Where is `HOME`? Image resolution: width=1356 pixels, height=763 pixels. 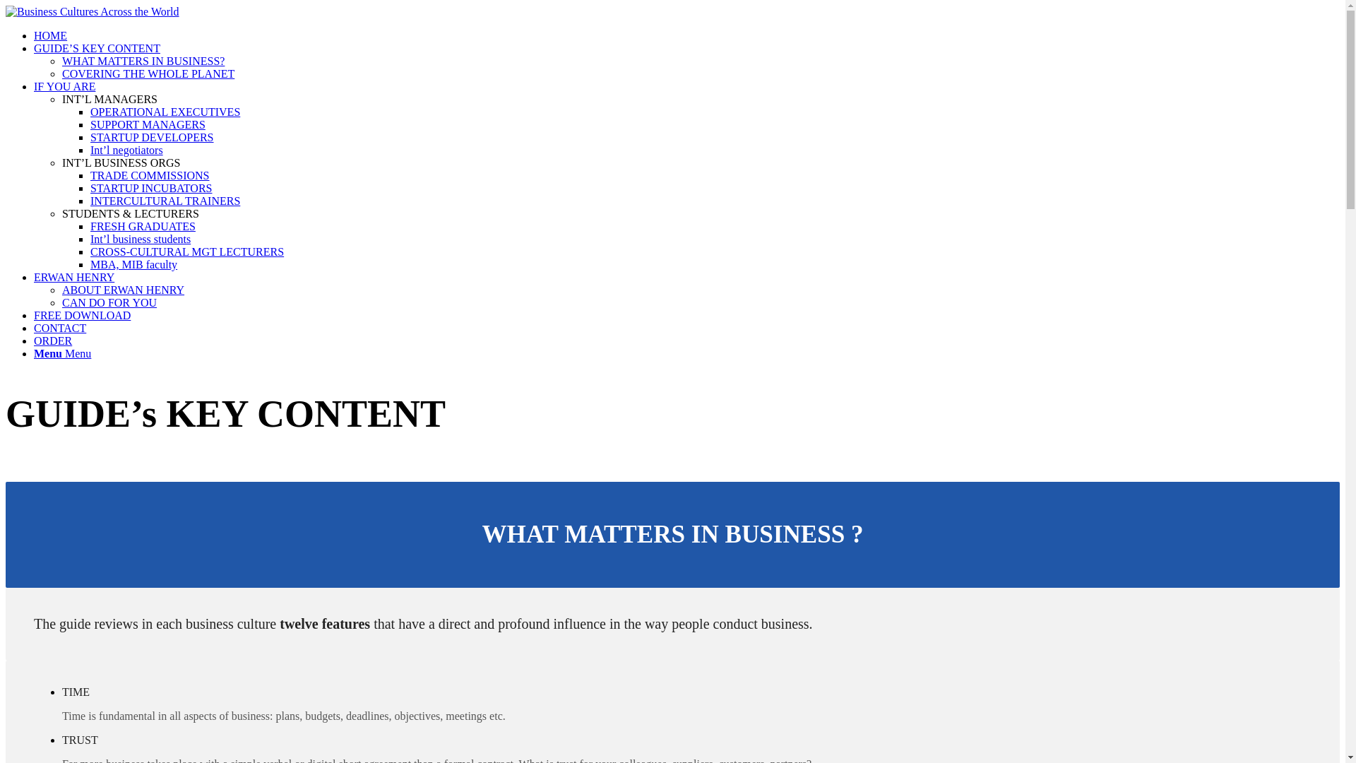
HOME is located at coordinates (50, 35).